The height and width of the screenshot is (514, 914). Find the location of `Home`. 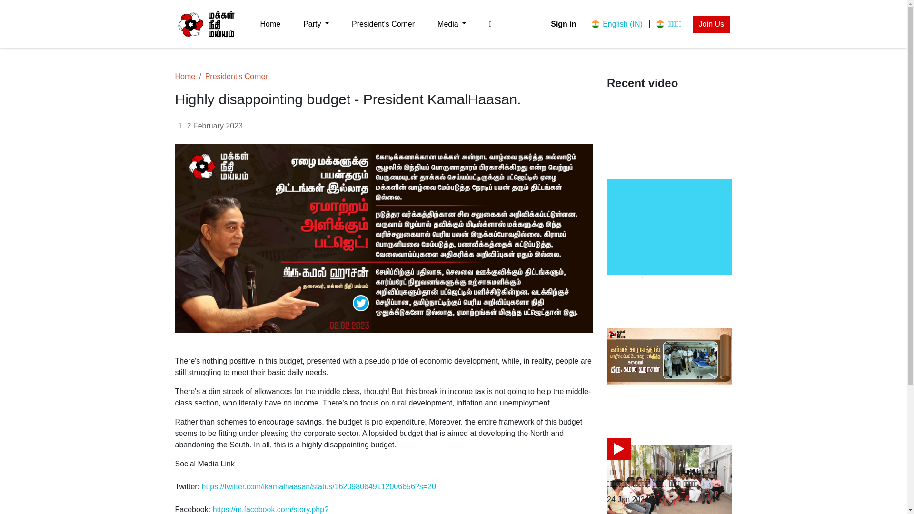

Home is located at coordinates (270, 24).